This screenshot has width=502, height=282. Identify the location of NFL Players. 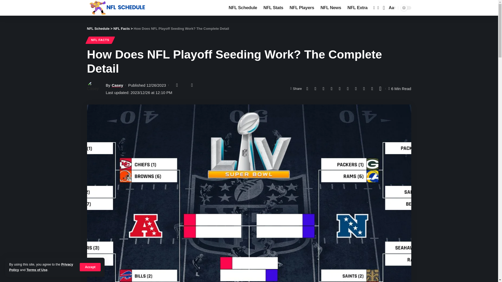
(302, 8).